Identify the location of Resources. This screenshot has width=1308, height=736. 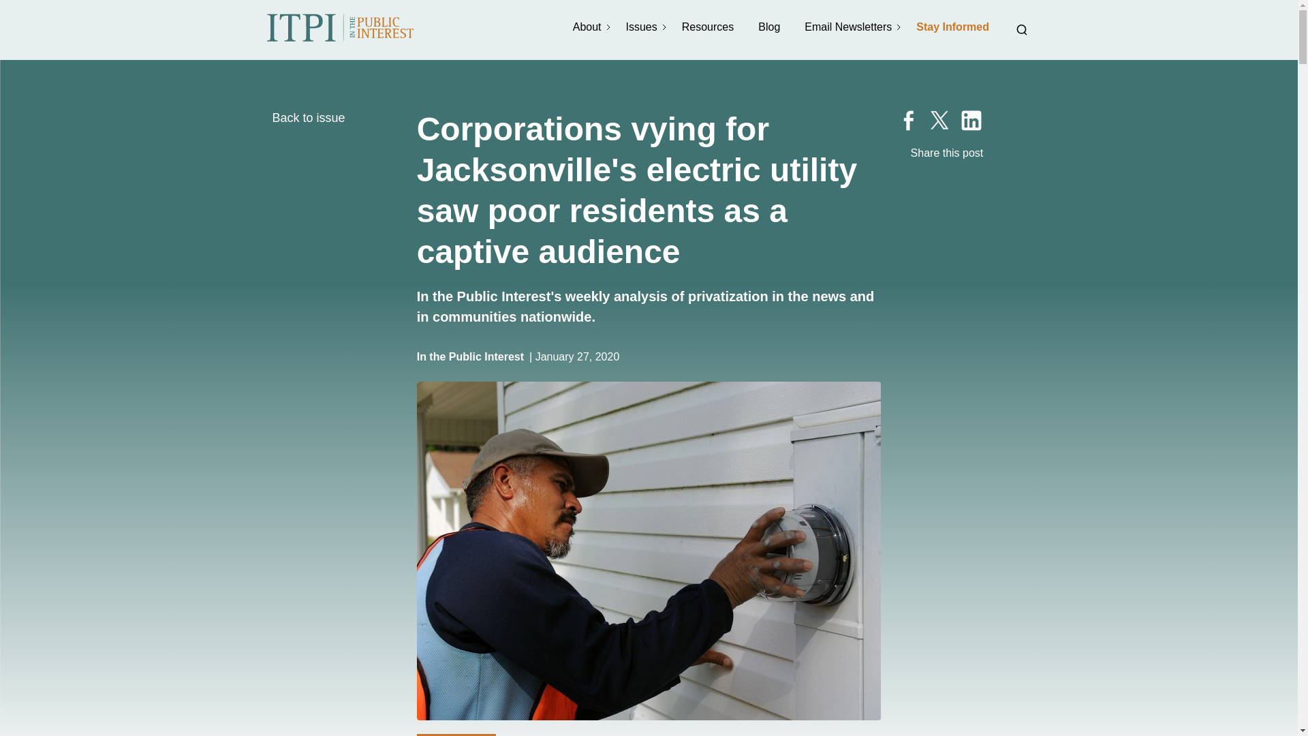
(708, 27).